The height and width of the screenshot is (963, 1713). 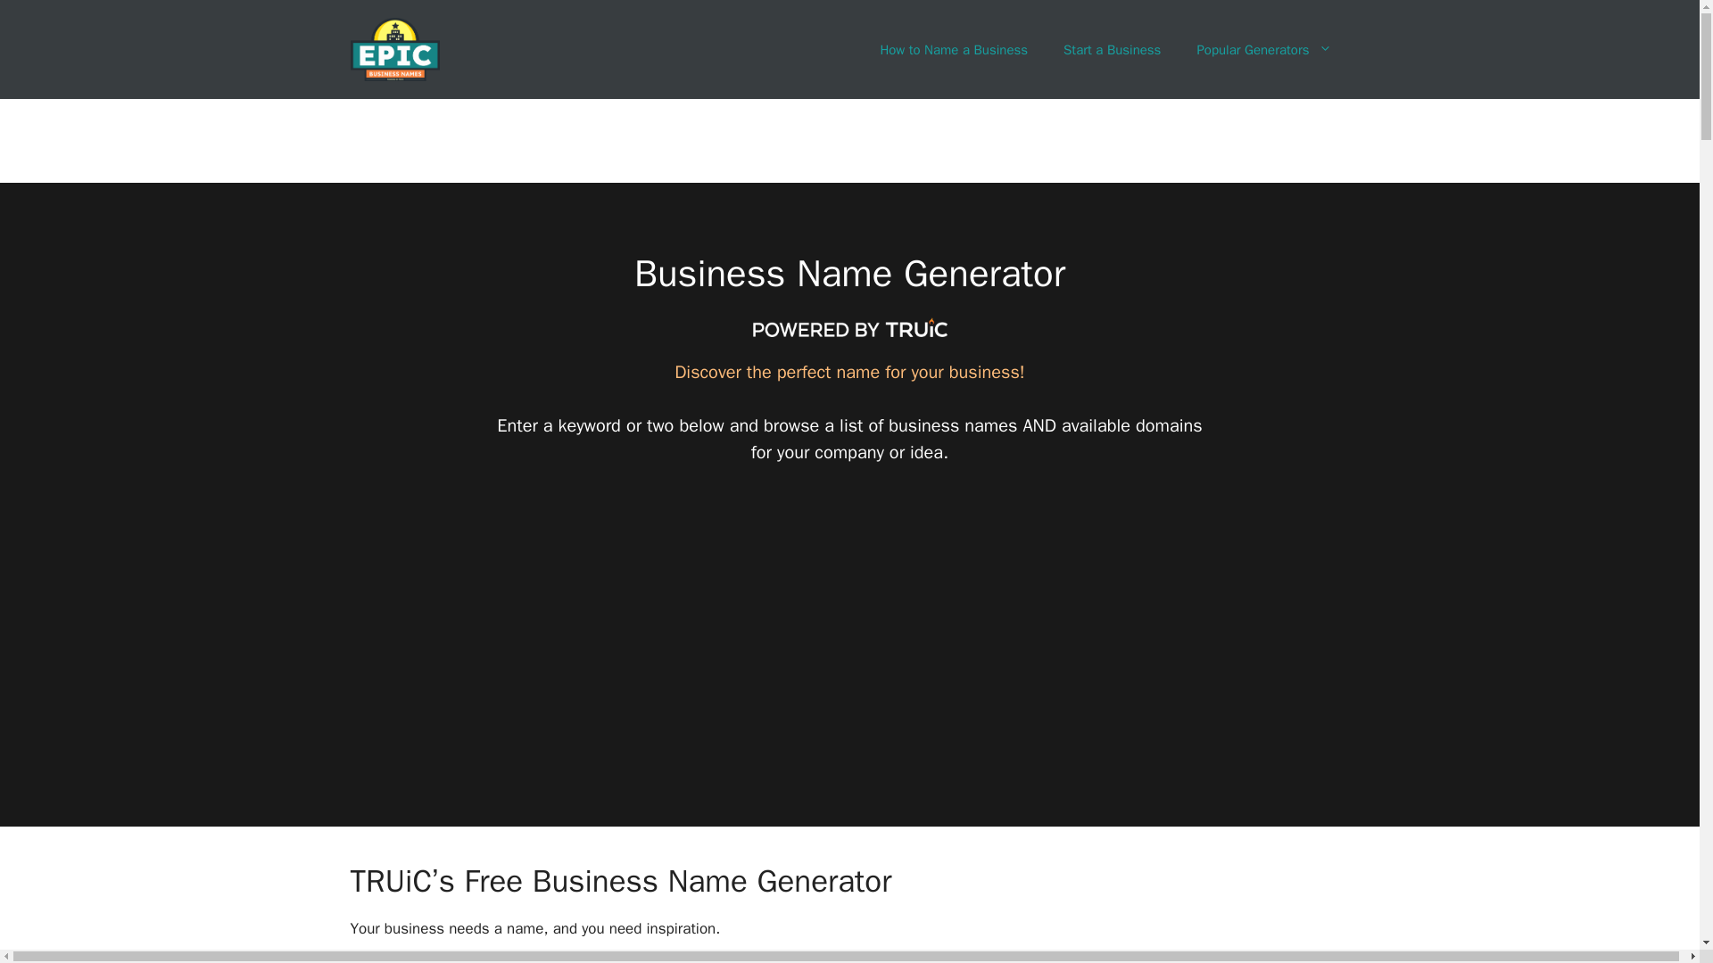 I want to click on Popular Generators, so click(x=1263, y=50).